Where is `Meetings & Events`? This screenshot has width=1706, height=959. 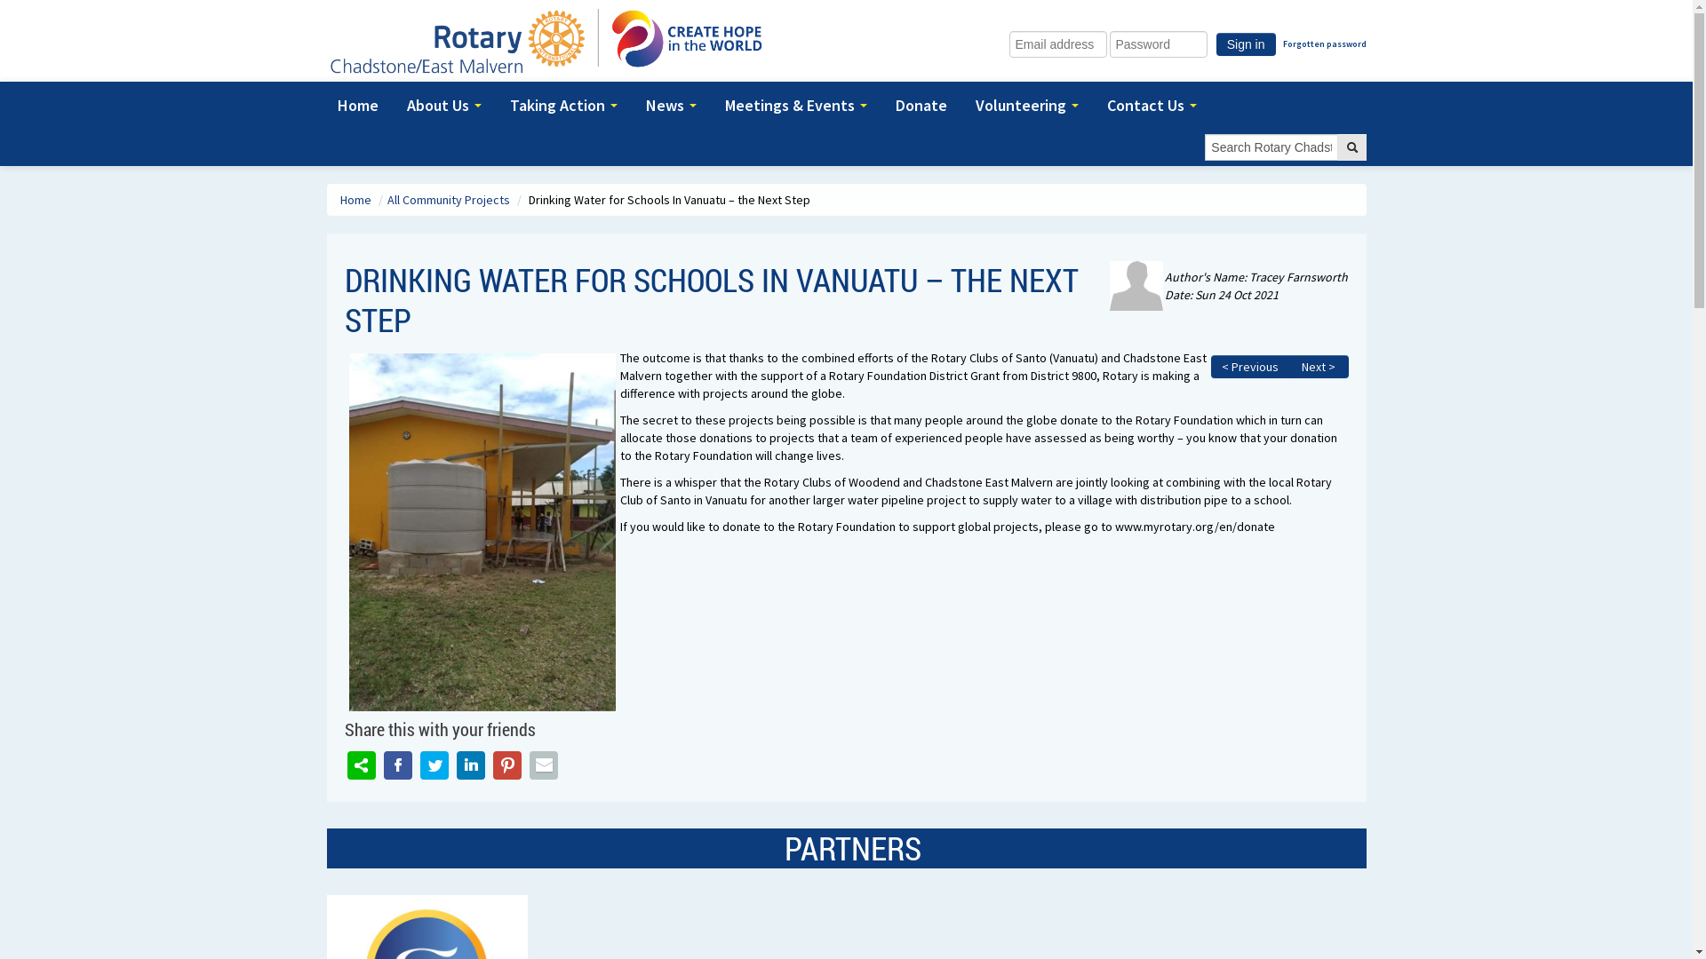 Meetings & Events is located at coordinates (800, 106).